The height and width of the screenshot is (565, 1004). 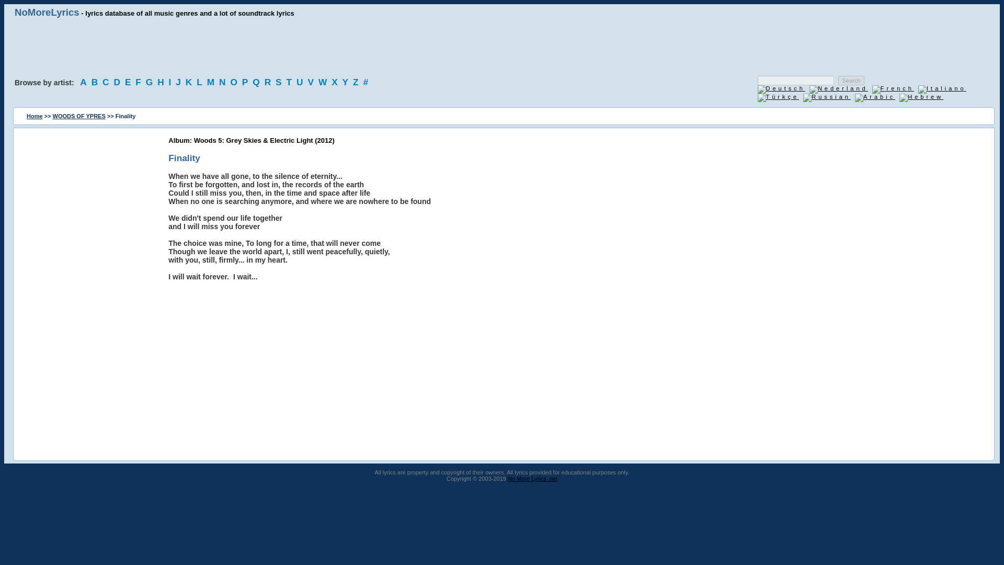 I want to click on Song lyrics and soundtrack lyrics, starting with N, so click(x=224, y=82).